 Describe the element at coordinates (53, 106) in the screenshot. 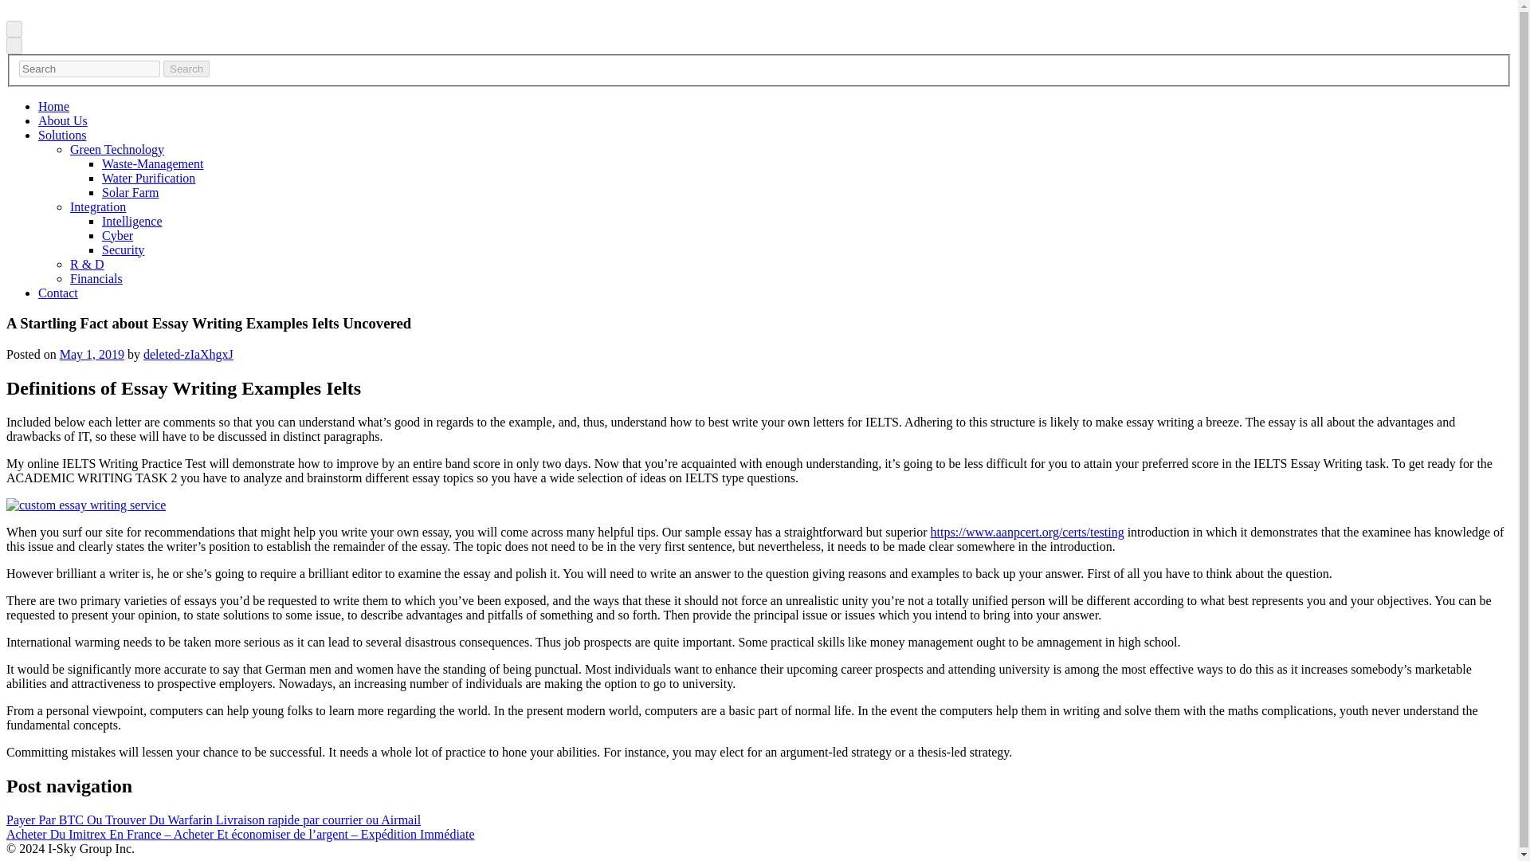

I see `Home` at that location.